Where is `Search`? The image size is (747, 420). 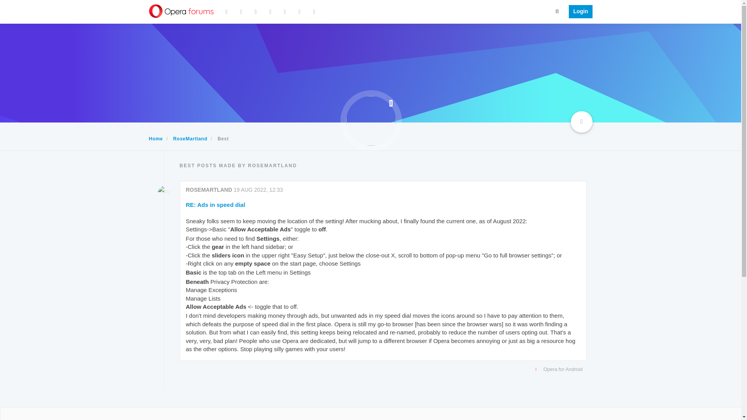
Search is located at coordinates (557, 11).